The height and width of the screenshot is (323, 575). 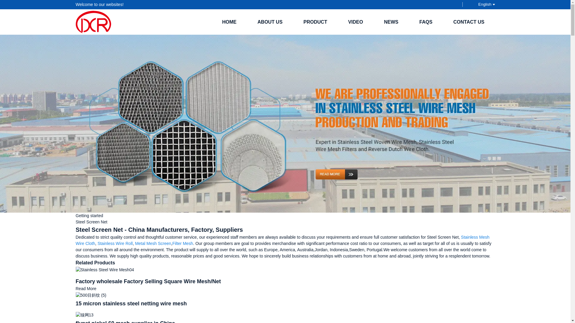 I want to click on Getting started, so click(x=89, y=215).